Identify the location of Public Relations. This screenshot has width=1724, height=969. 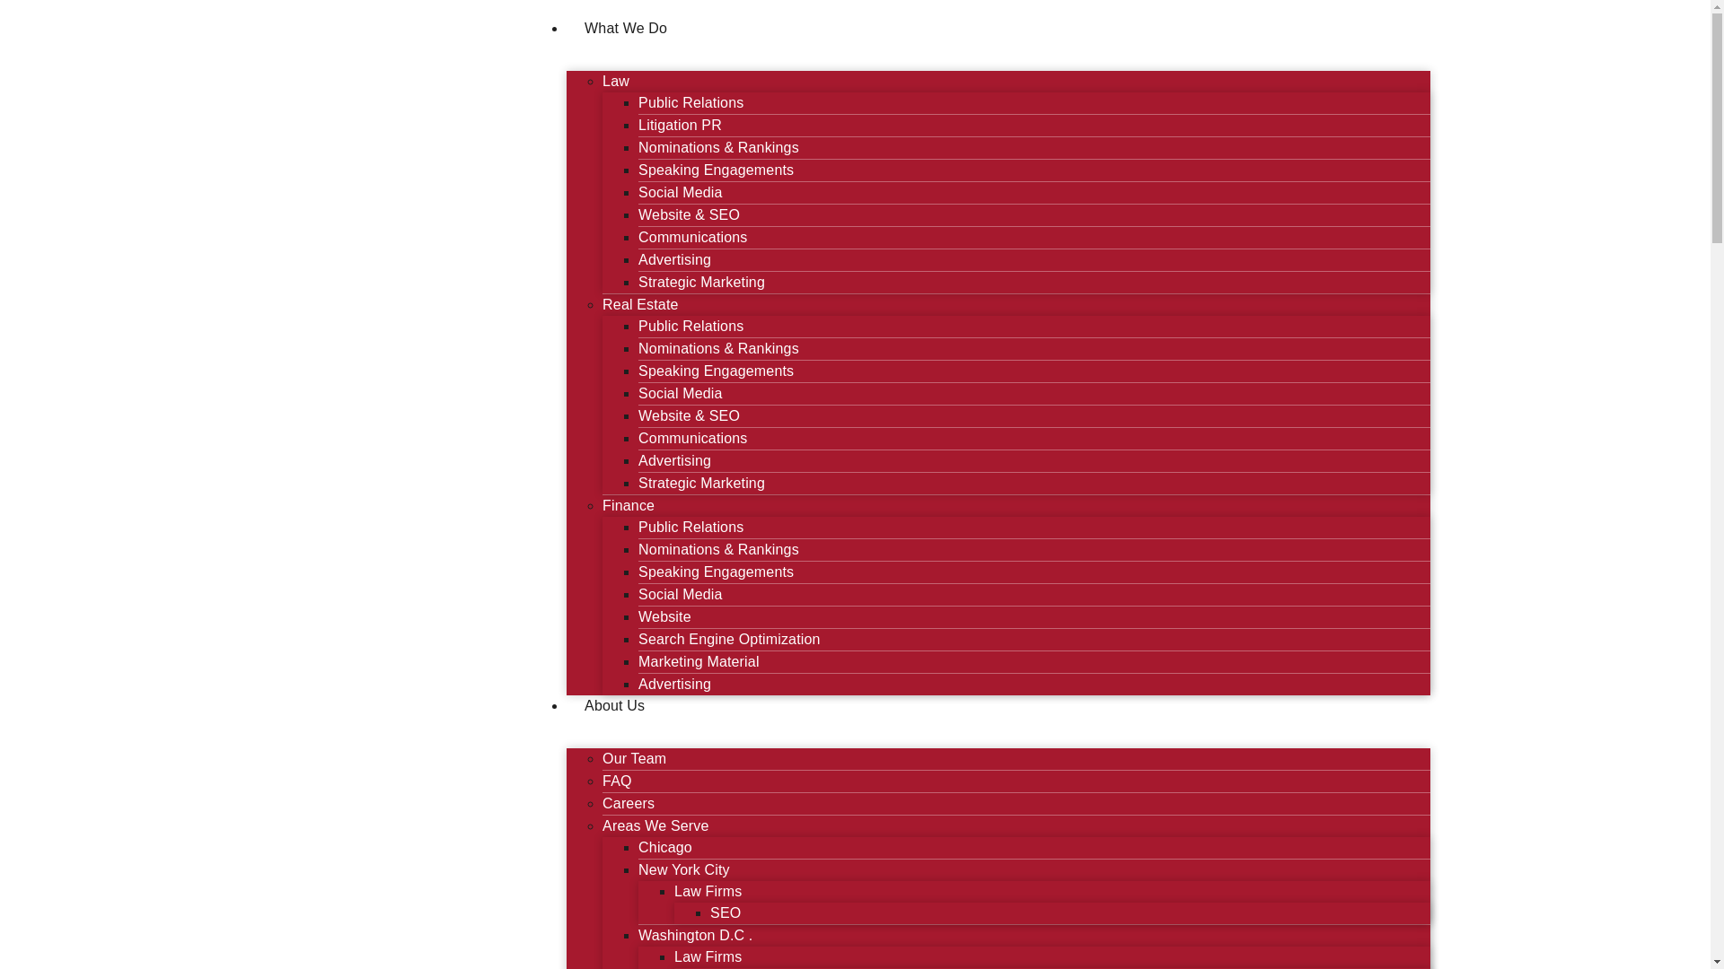
(690, 527).